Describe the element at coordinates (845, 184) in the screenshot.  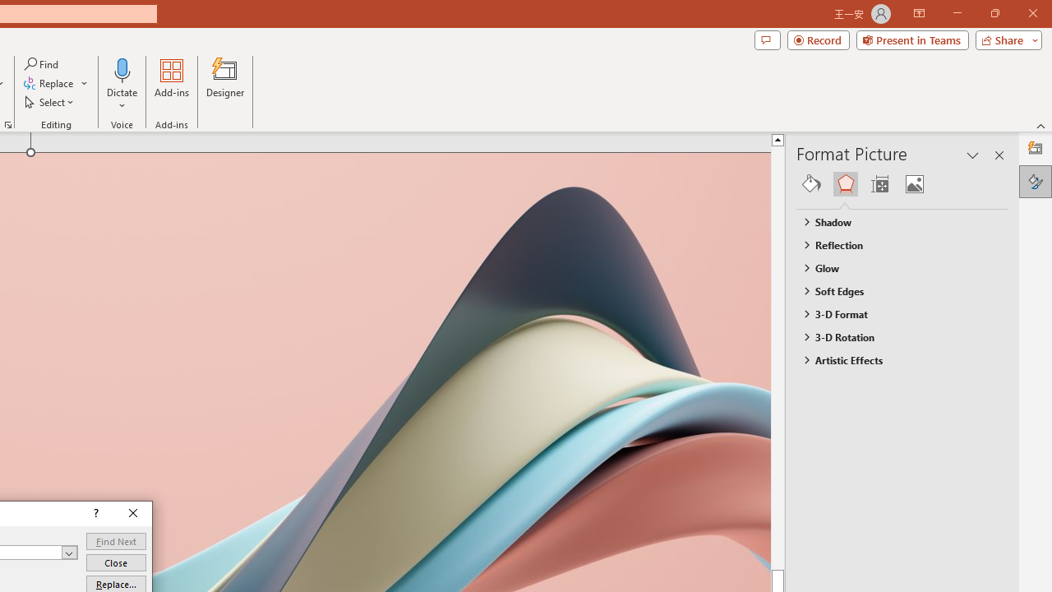
I see `Effects` at that location.